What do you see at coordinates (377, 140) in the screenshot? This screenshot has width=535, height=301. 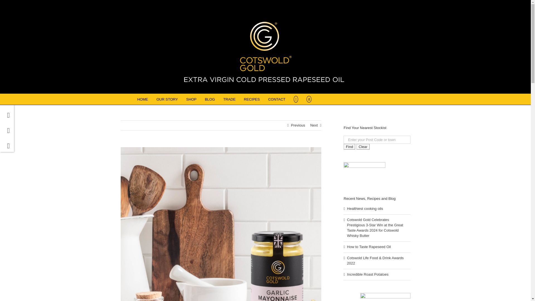 I see `Enter your Post Code or town` at bounding box center [377, 140].